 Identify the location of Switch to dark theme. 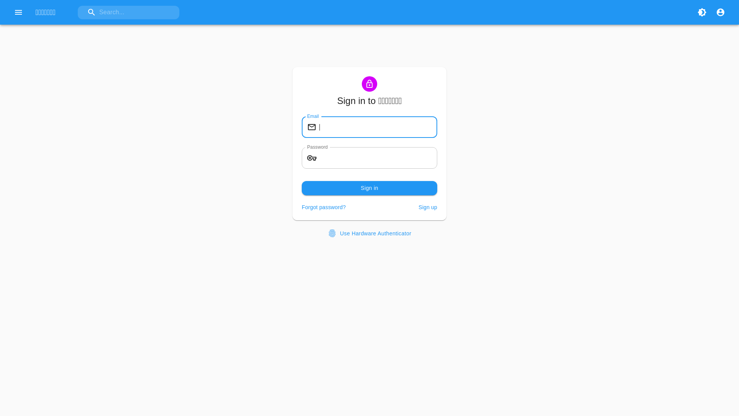
(702, 12).